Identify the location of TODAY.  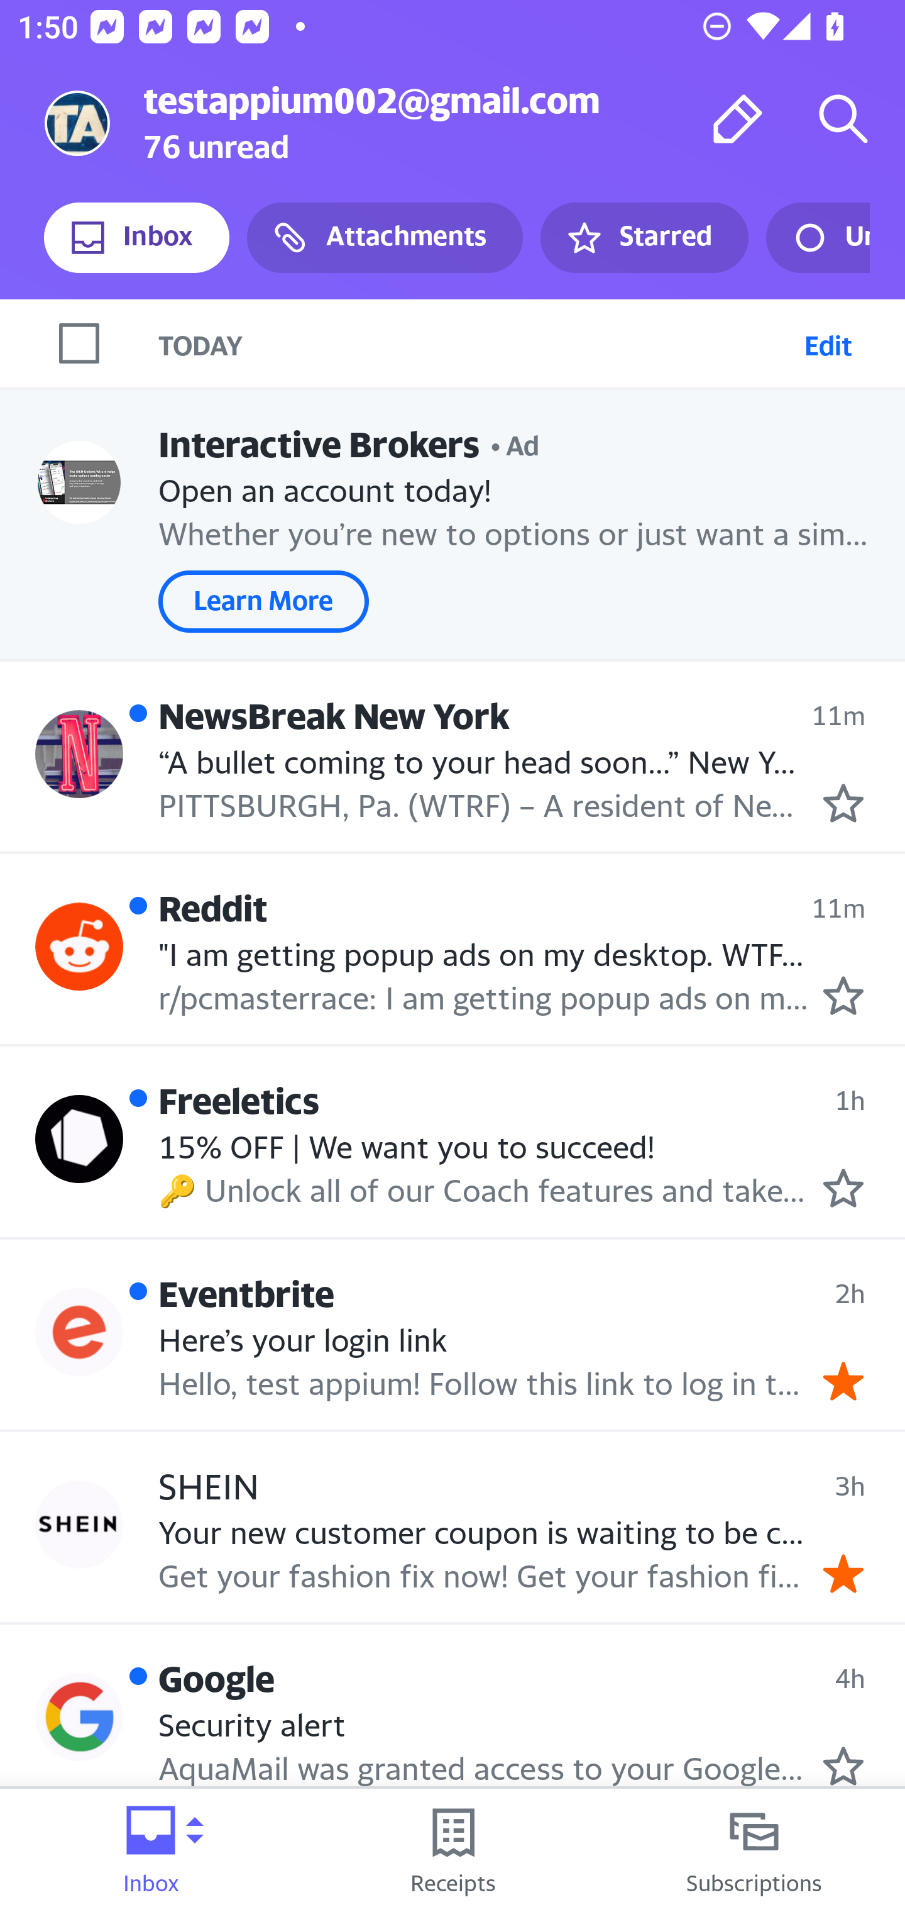
(476, 343).